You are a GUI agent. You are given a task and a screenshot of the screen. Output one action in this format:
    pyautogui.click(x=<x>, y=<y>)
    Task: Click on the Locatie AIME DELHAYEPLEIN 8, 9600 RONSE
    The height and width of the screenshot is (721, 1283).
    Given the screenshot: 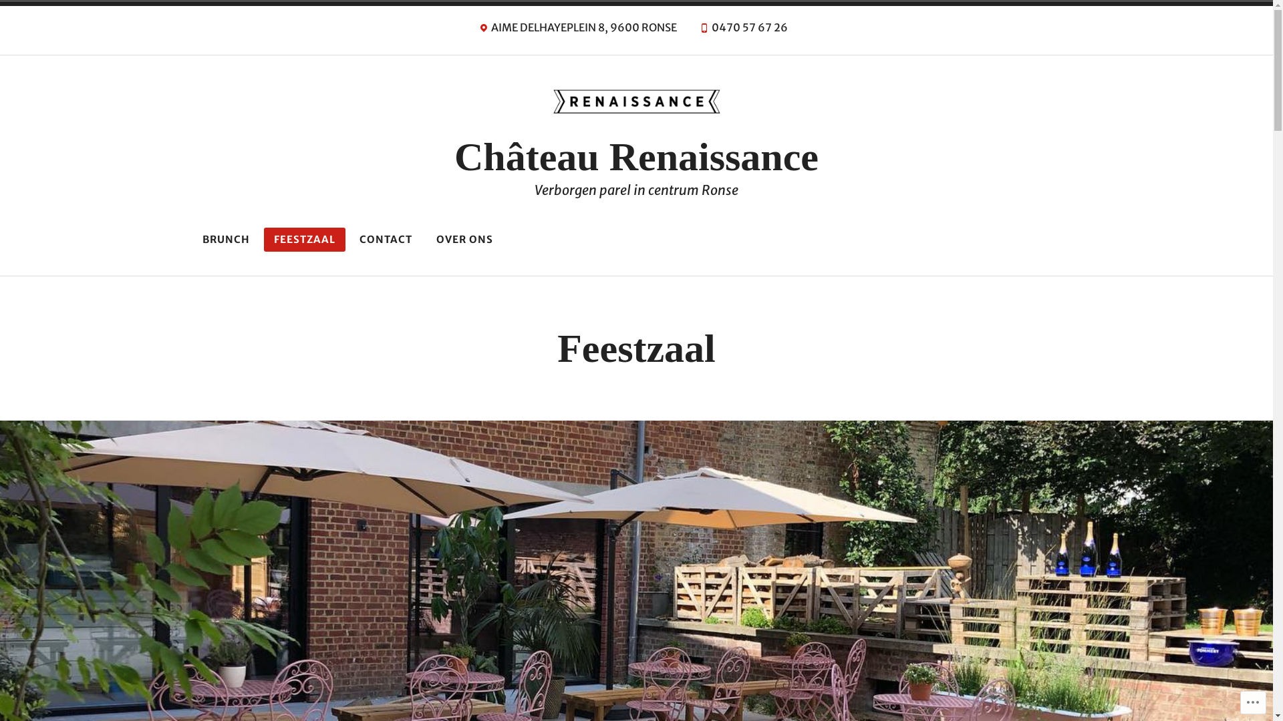 What is the action you would take?
    pyautogui.click(x=577, y=31)
    